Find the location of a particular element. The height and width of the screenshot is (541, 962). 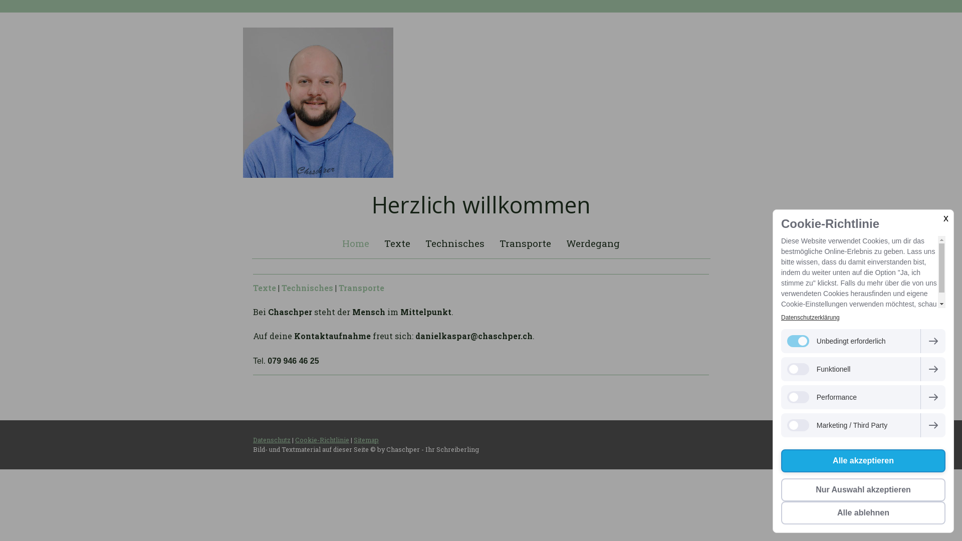

Sitemap is located at coordinates (366, 440).